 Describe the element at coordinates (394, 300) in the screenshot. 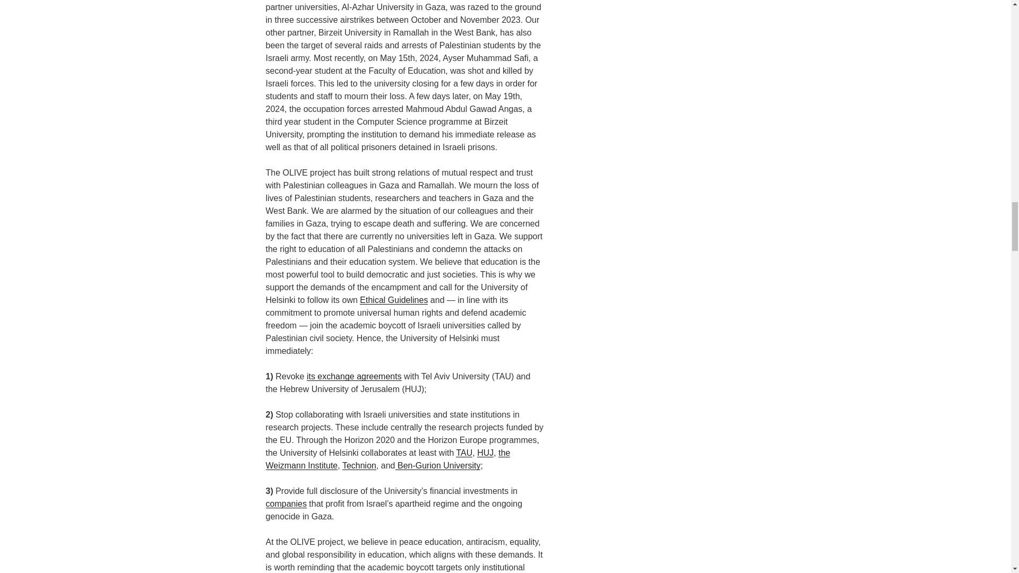

I see `Ethical Guidelines` at that location.